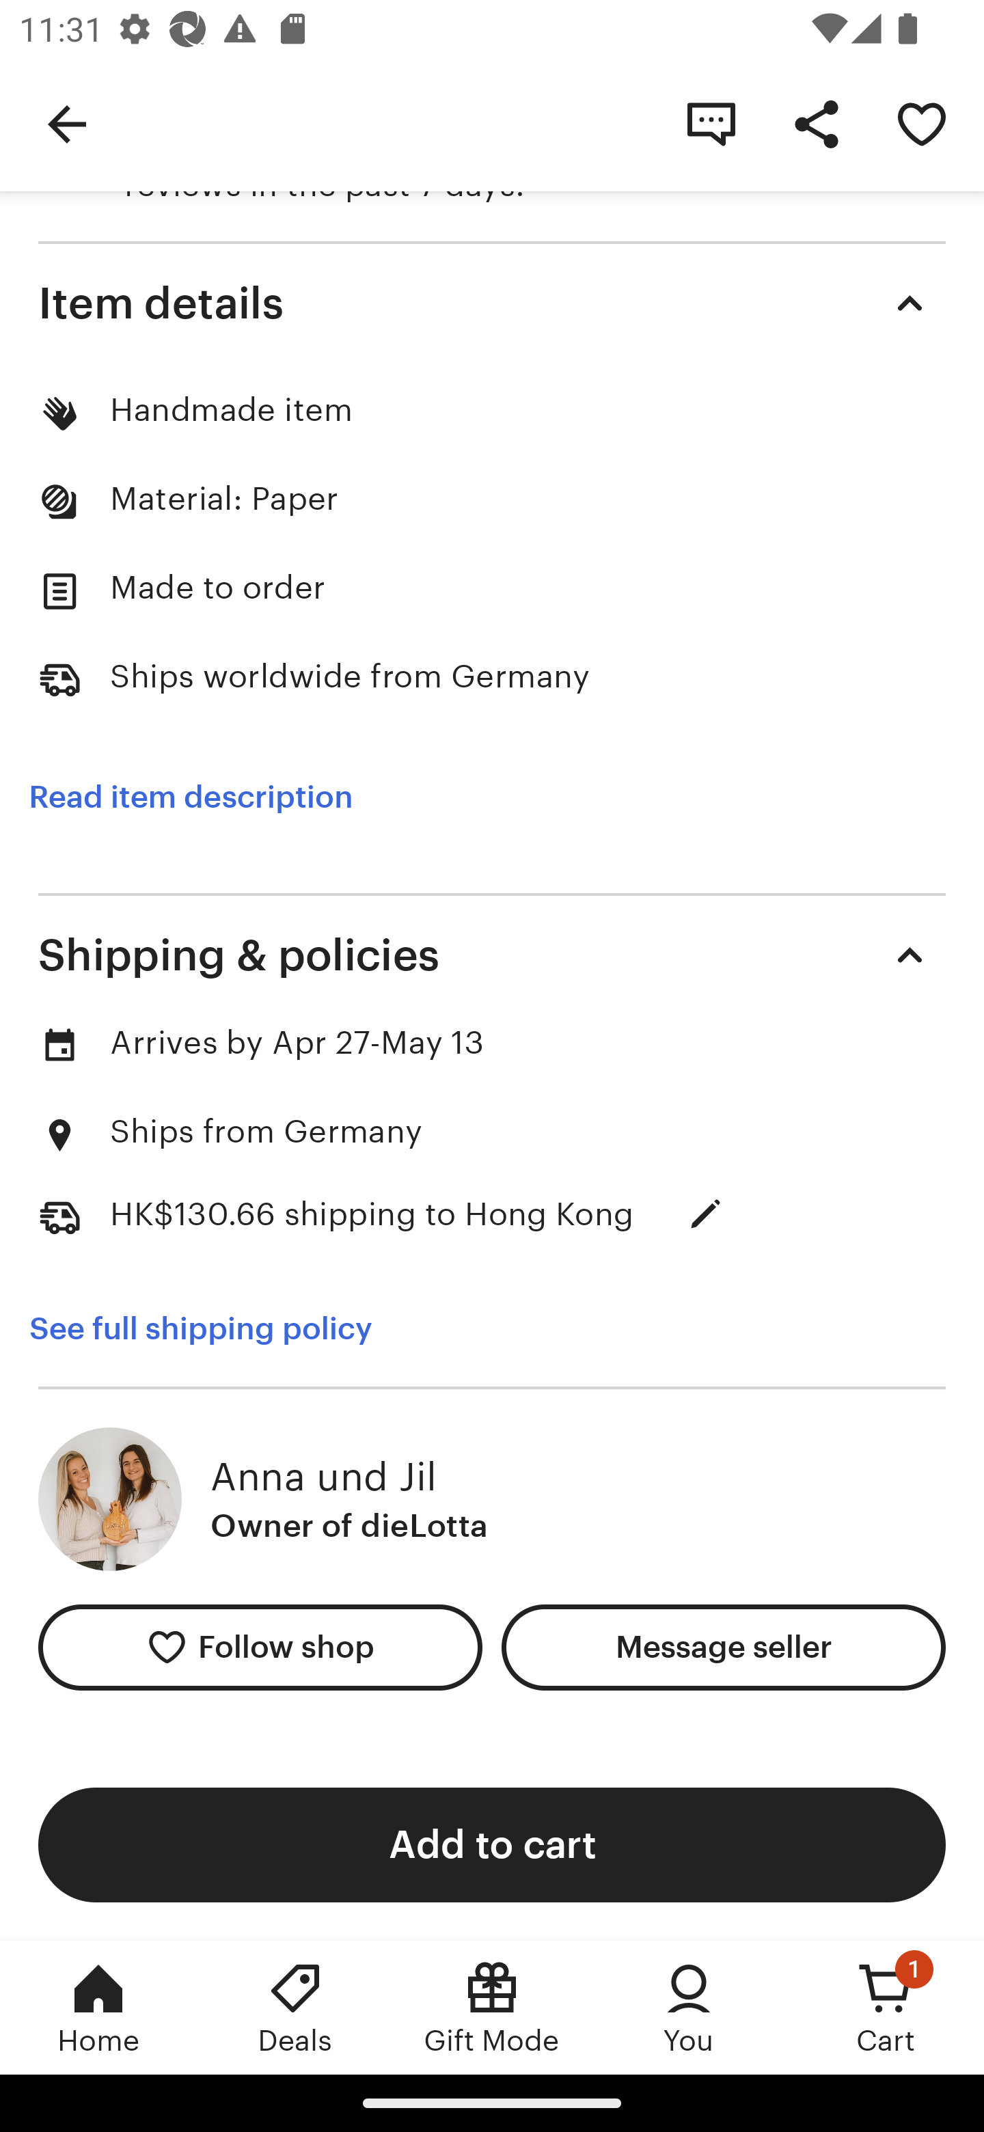  I want to click on Contact shop, so click(711, 123).